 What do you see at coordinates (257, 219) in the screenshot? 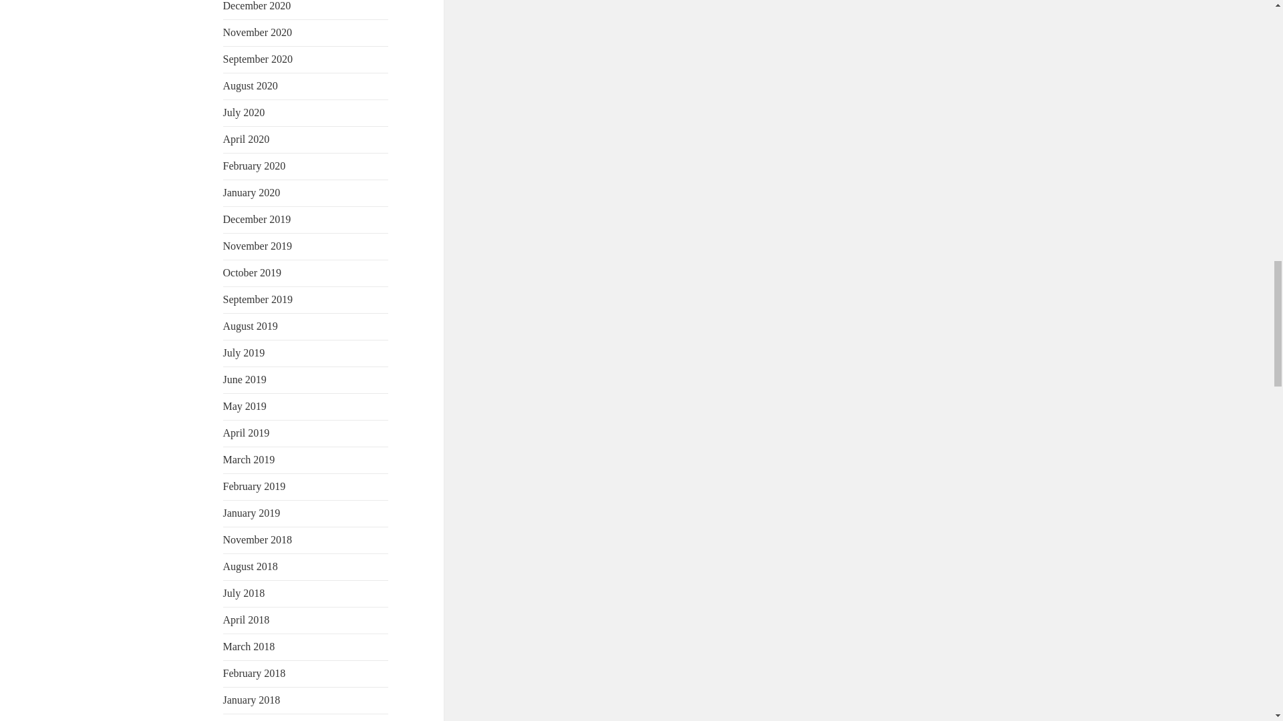
I see `December 2019` at bounding box center [257, 219].